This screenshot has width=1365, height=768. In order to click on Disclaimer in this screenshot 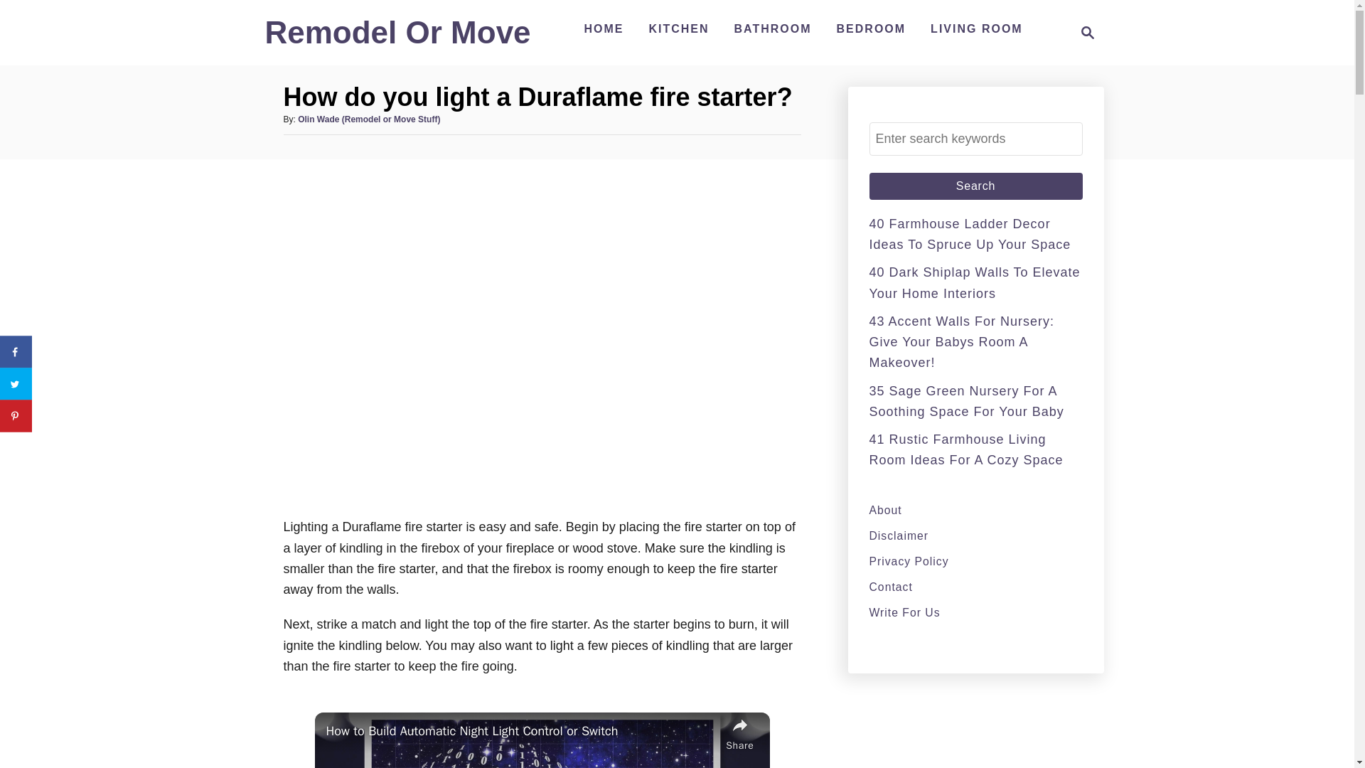, I will do `click(975, 535)`.